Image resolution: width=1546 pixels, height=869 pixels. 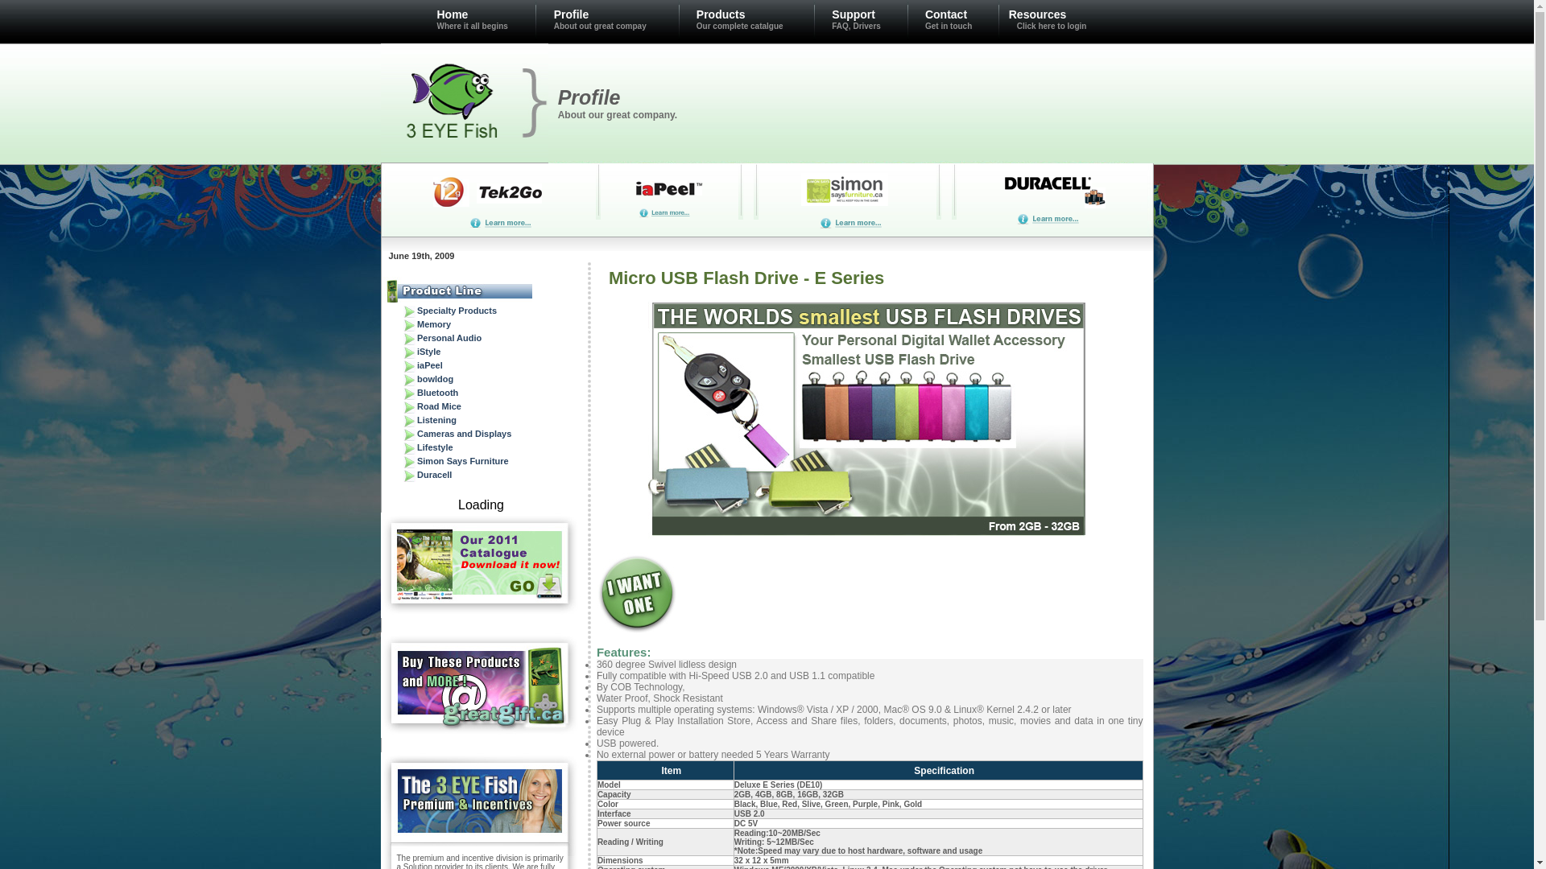 I want to click on Where it all begins, so click(x=472, y=26).